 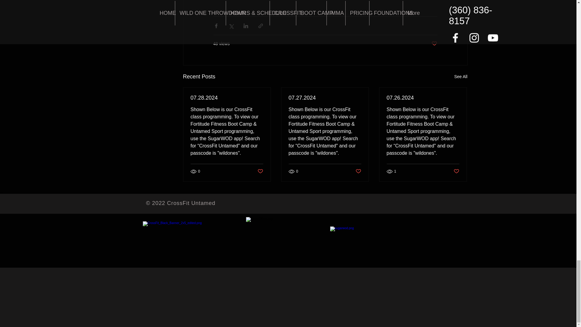 I want to click on See All, so click(x=461, y=76).